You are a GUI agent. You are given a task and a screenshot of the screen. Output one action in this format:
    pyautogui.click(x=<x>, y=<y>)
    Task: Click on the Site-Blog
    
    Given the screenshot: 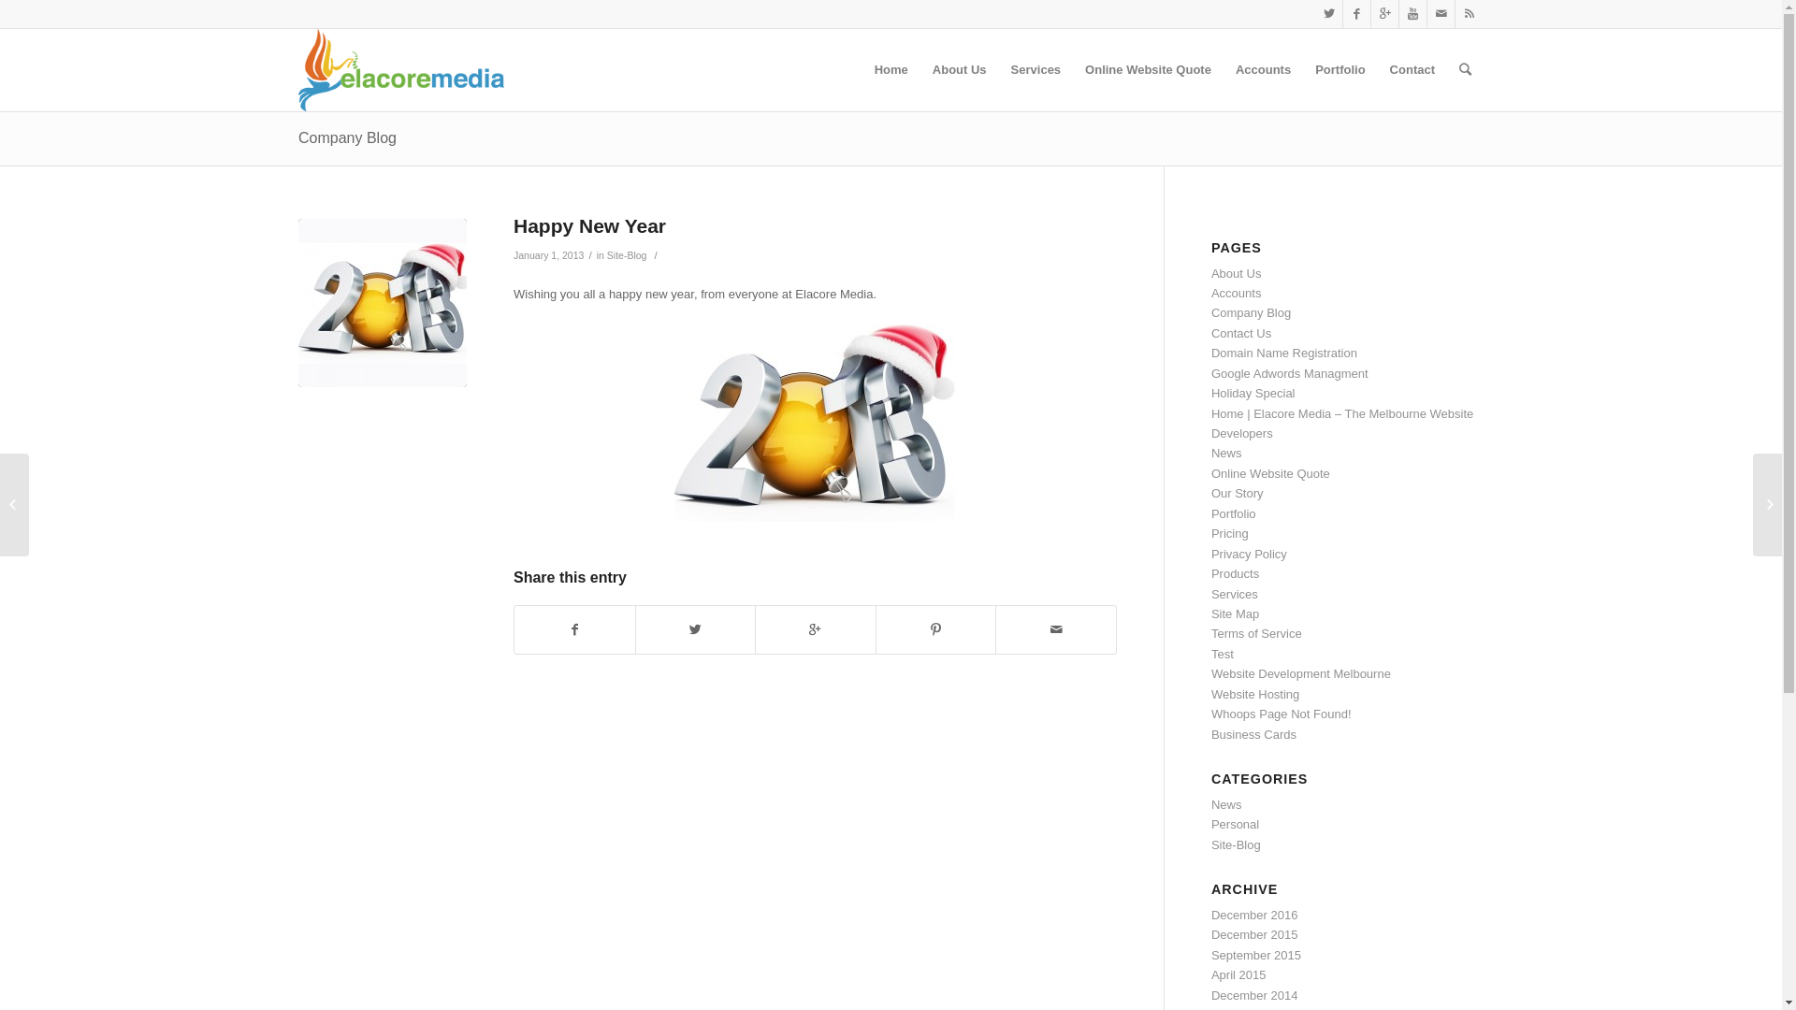 What is the action you would take?
    pyautogui.click(x=627, y=255)
    